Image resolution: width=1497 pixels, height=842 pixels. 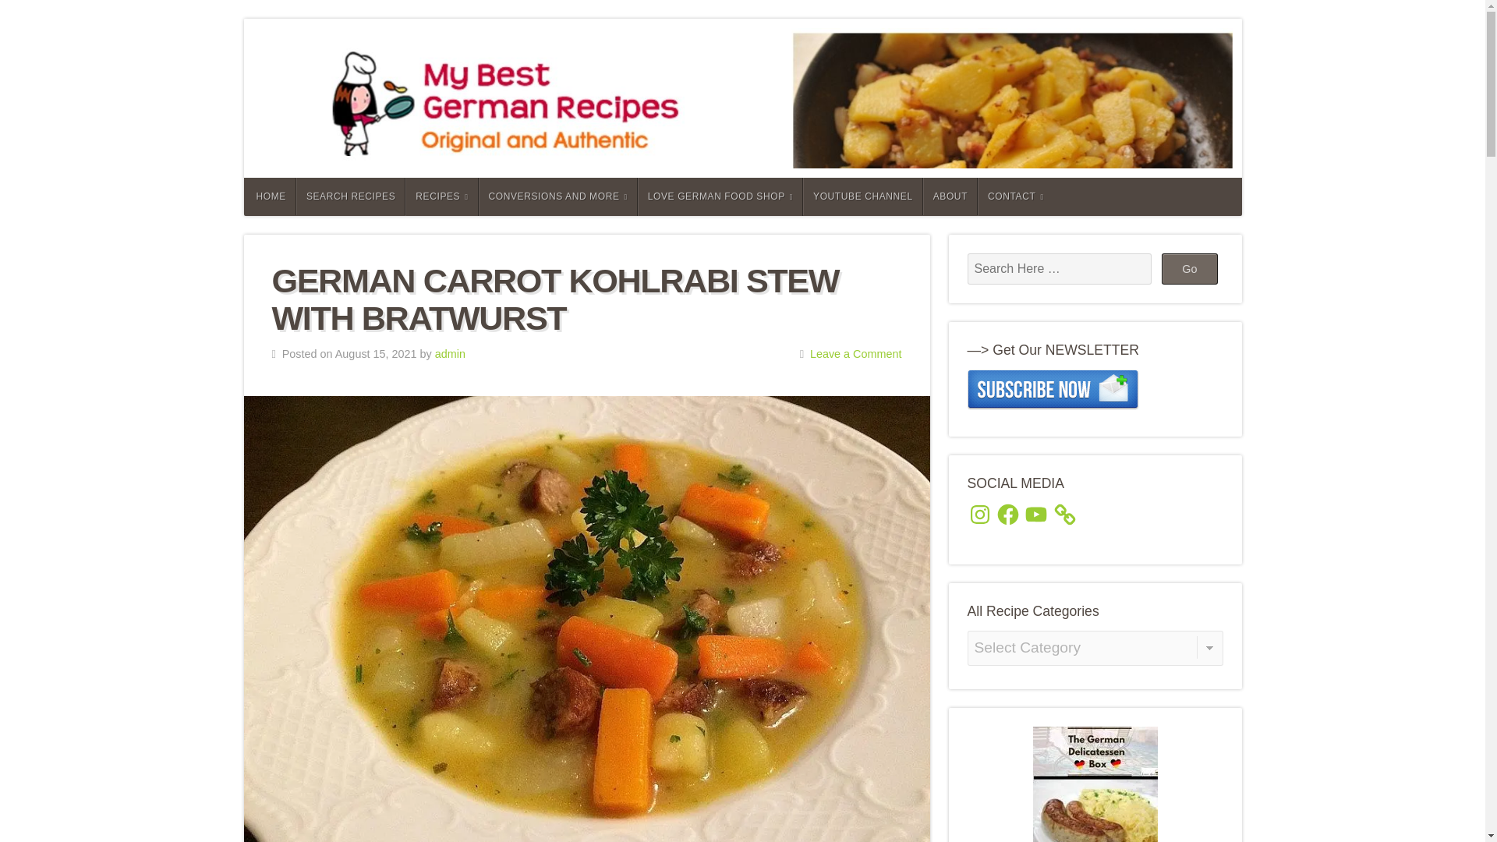 What do you see at coordinates (1190, 269) in the screenshot?
I see `Go` at bounding box center [1190, 269].